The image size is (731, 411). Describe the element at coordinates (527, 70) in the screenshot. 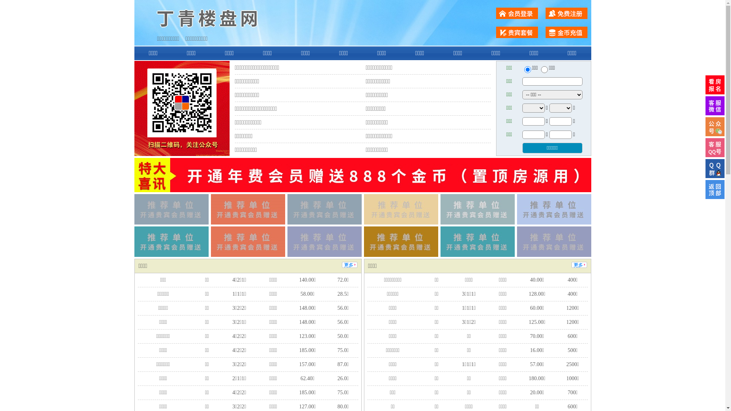

I see `ershou` at that location.